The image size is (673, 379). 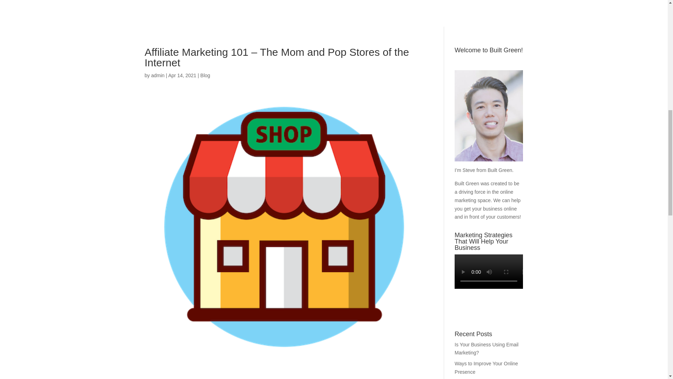 What do you see at coordinates (487, 349) in the screenshot?
I see `Is Your Business Using Email Marketing?` at bounding box center [487, 349].